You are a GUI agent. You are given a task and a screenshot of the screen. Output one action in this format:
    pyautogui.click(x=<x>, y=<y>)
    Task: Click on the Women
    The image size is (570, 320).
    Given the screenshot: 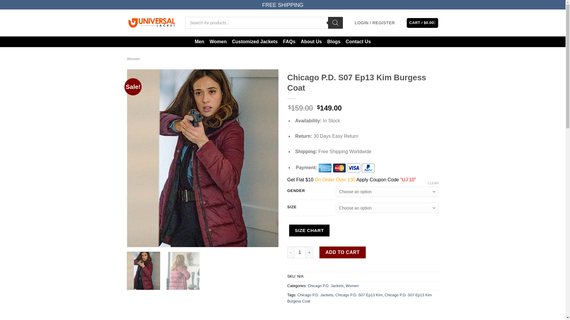 What is the action you would take?
    pyautogui.click(x=352, y=286)
    